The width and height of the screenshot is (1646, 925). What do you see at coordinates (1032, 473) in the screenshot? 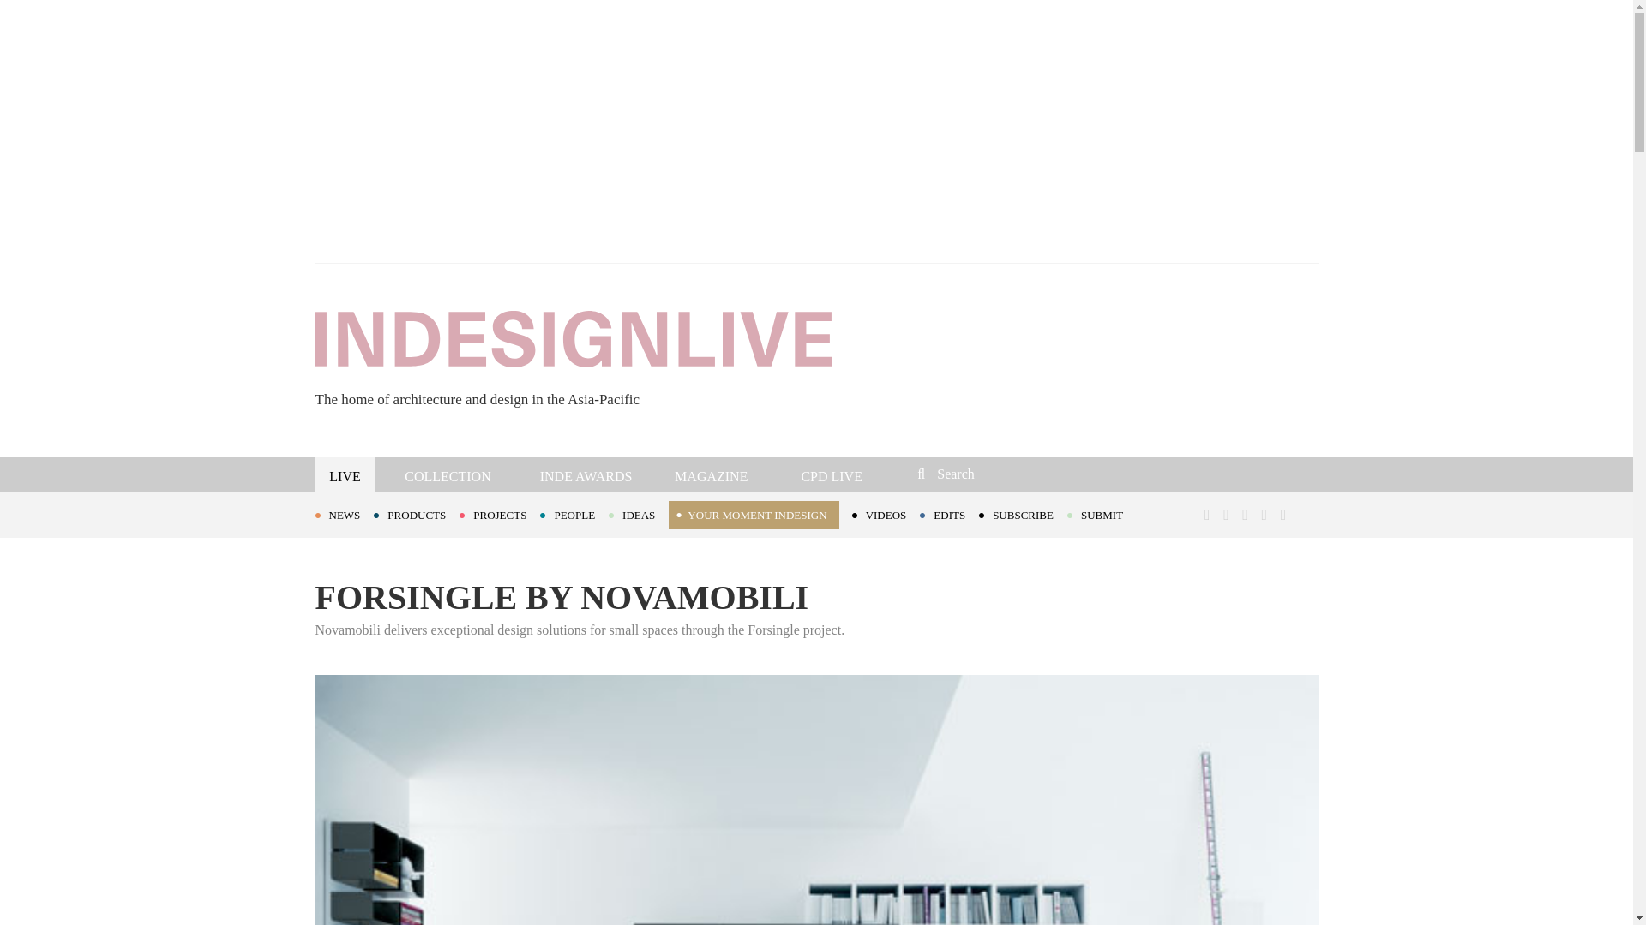
I see `Search` at bounding box center [1032, 473].